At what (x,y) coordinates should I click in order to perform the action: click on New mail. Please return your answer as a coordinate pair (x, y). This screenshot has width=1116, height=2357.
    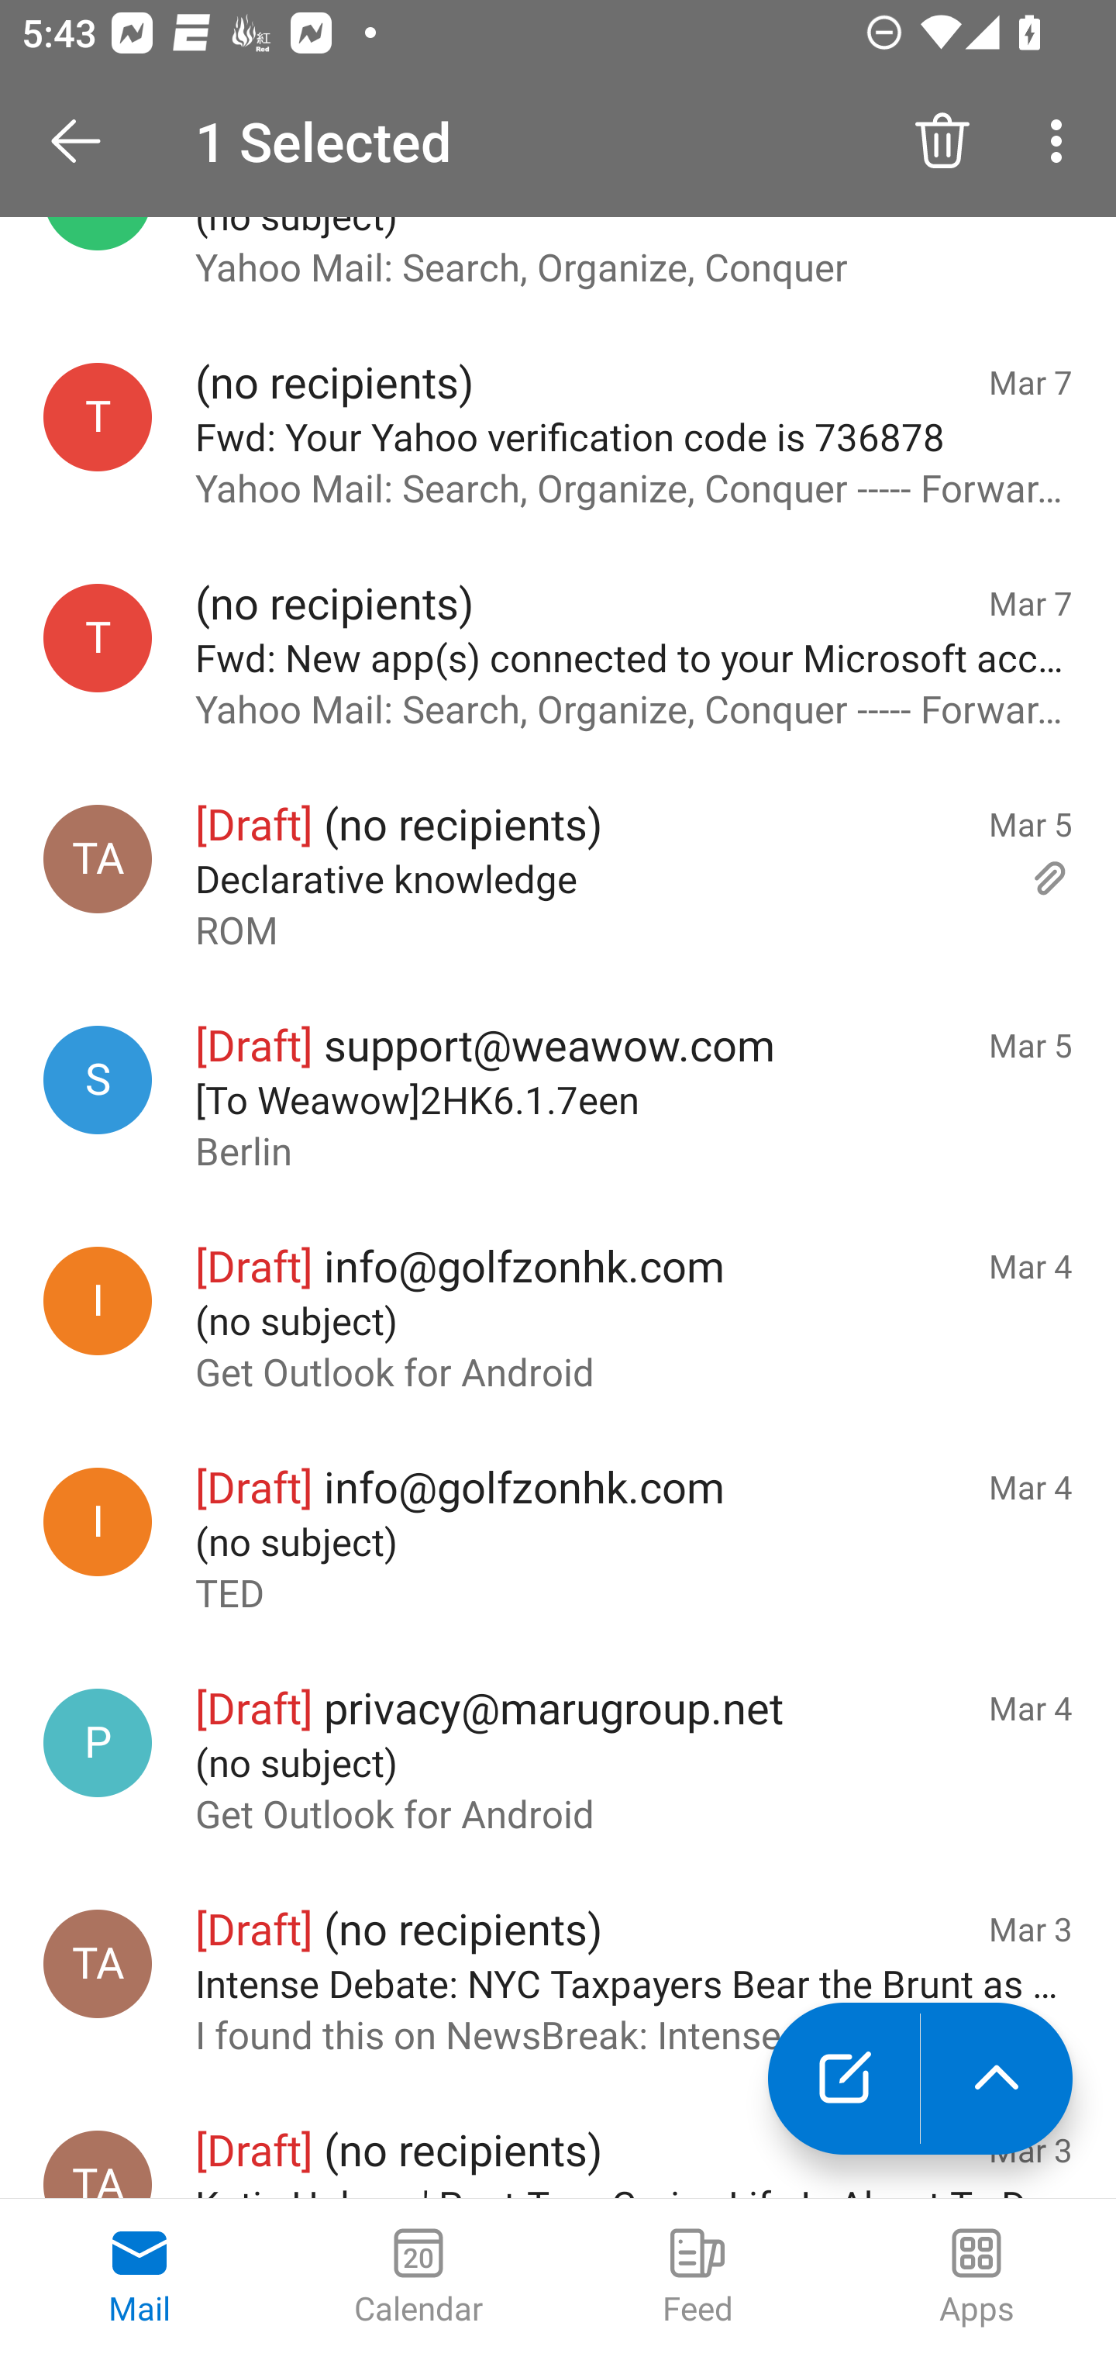
    Looking at the image, I should click on (843, 2079).